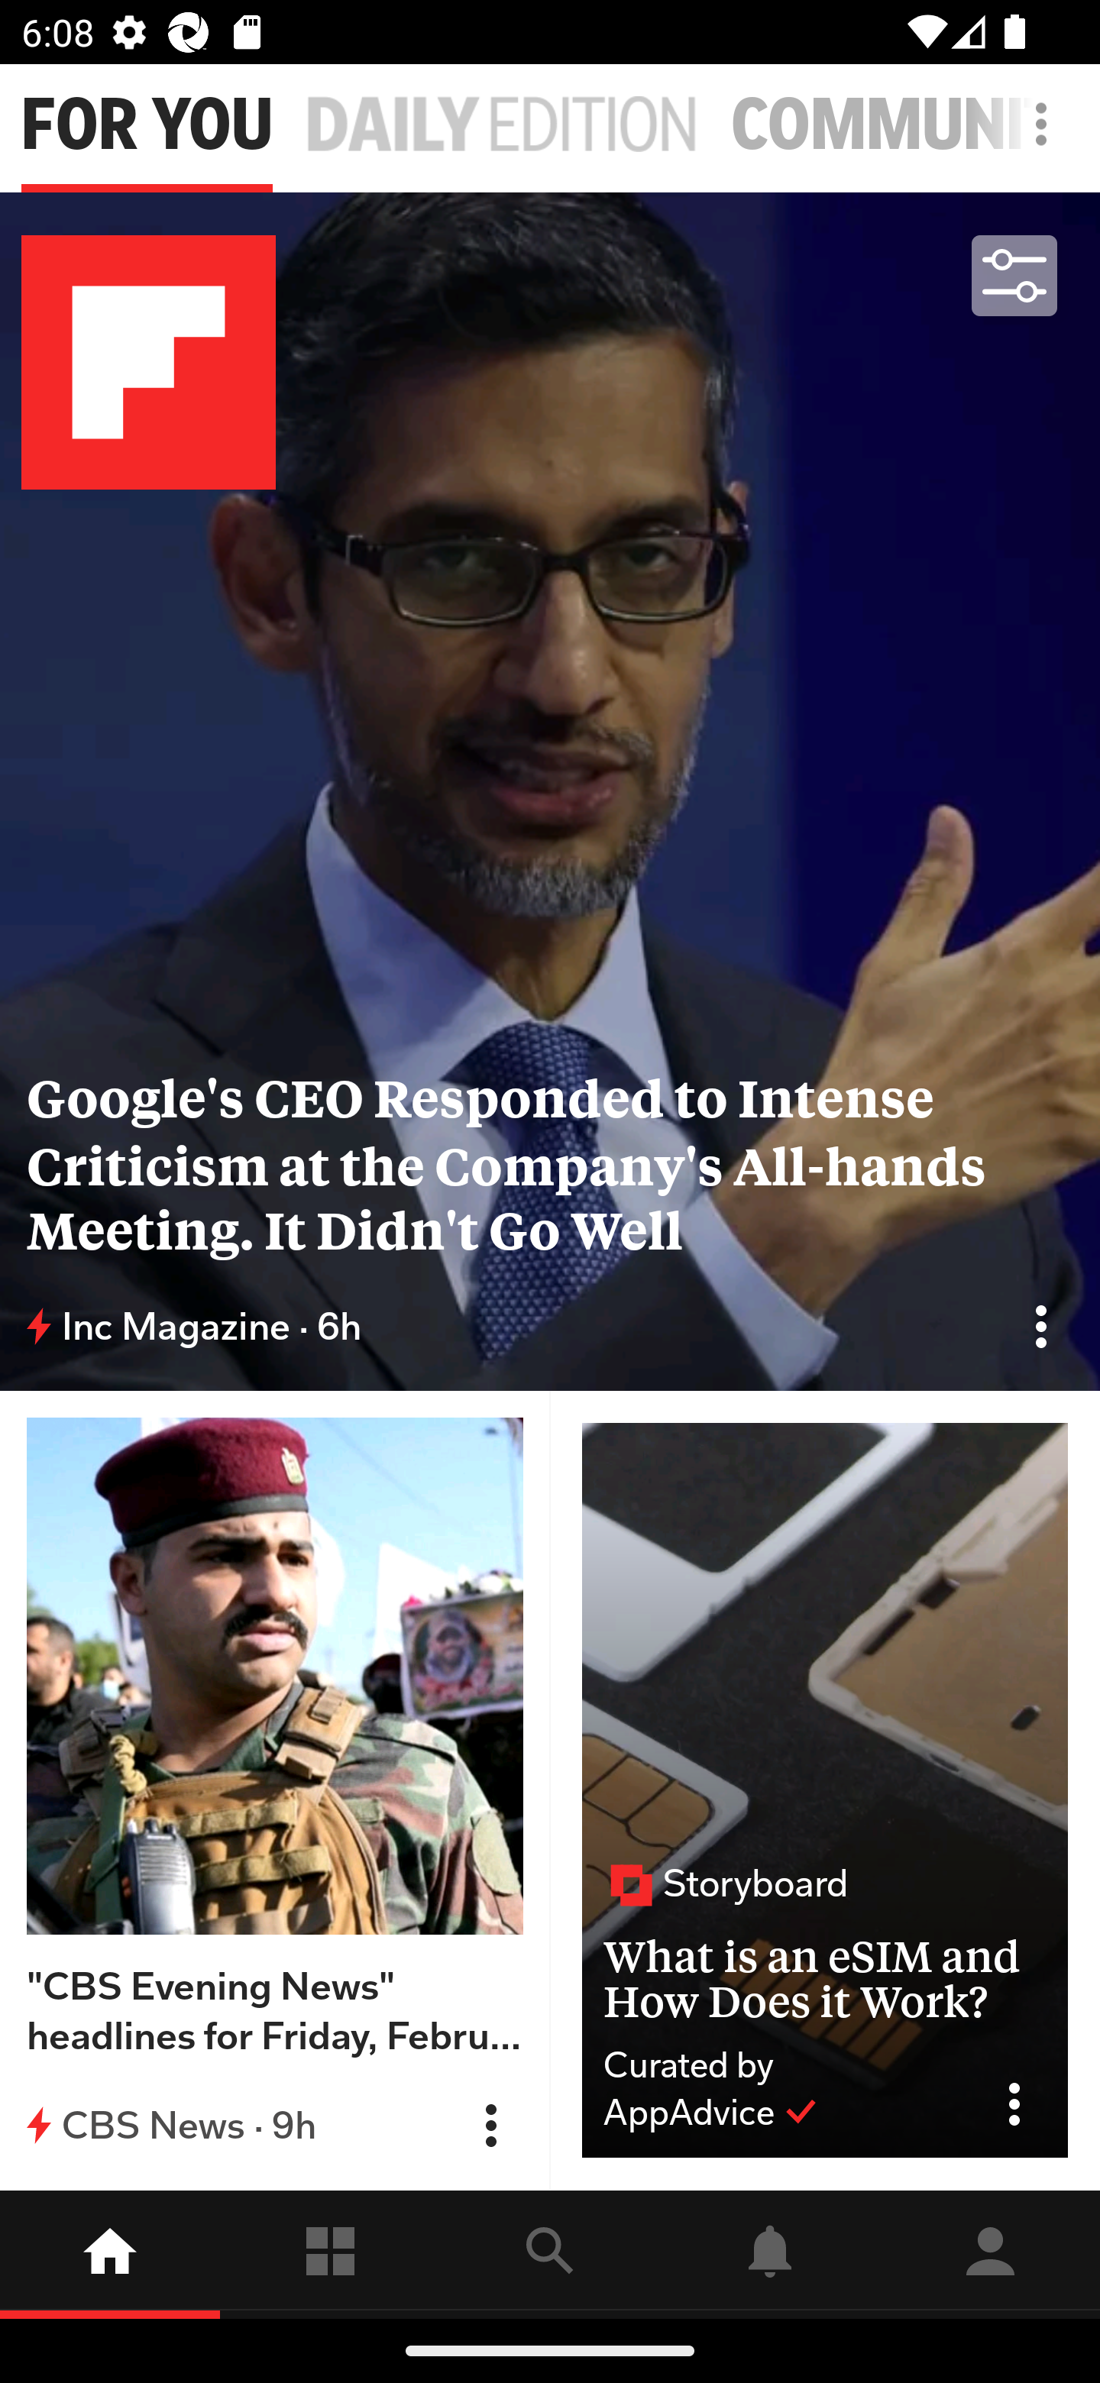 The width and height of the screenshot is (1100, 2383). I want to click on AppAdvice, so click(710, 2113).